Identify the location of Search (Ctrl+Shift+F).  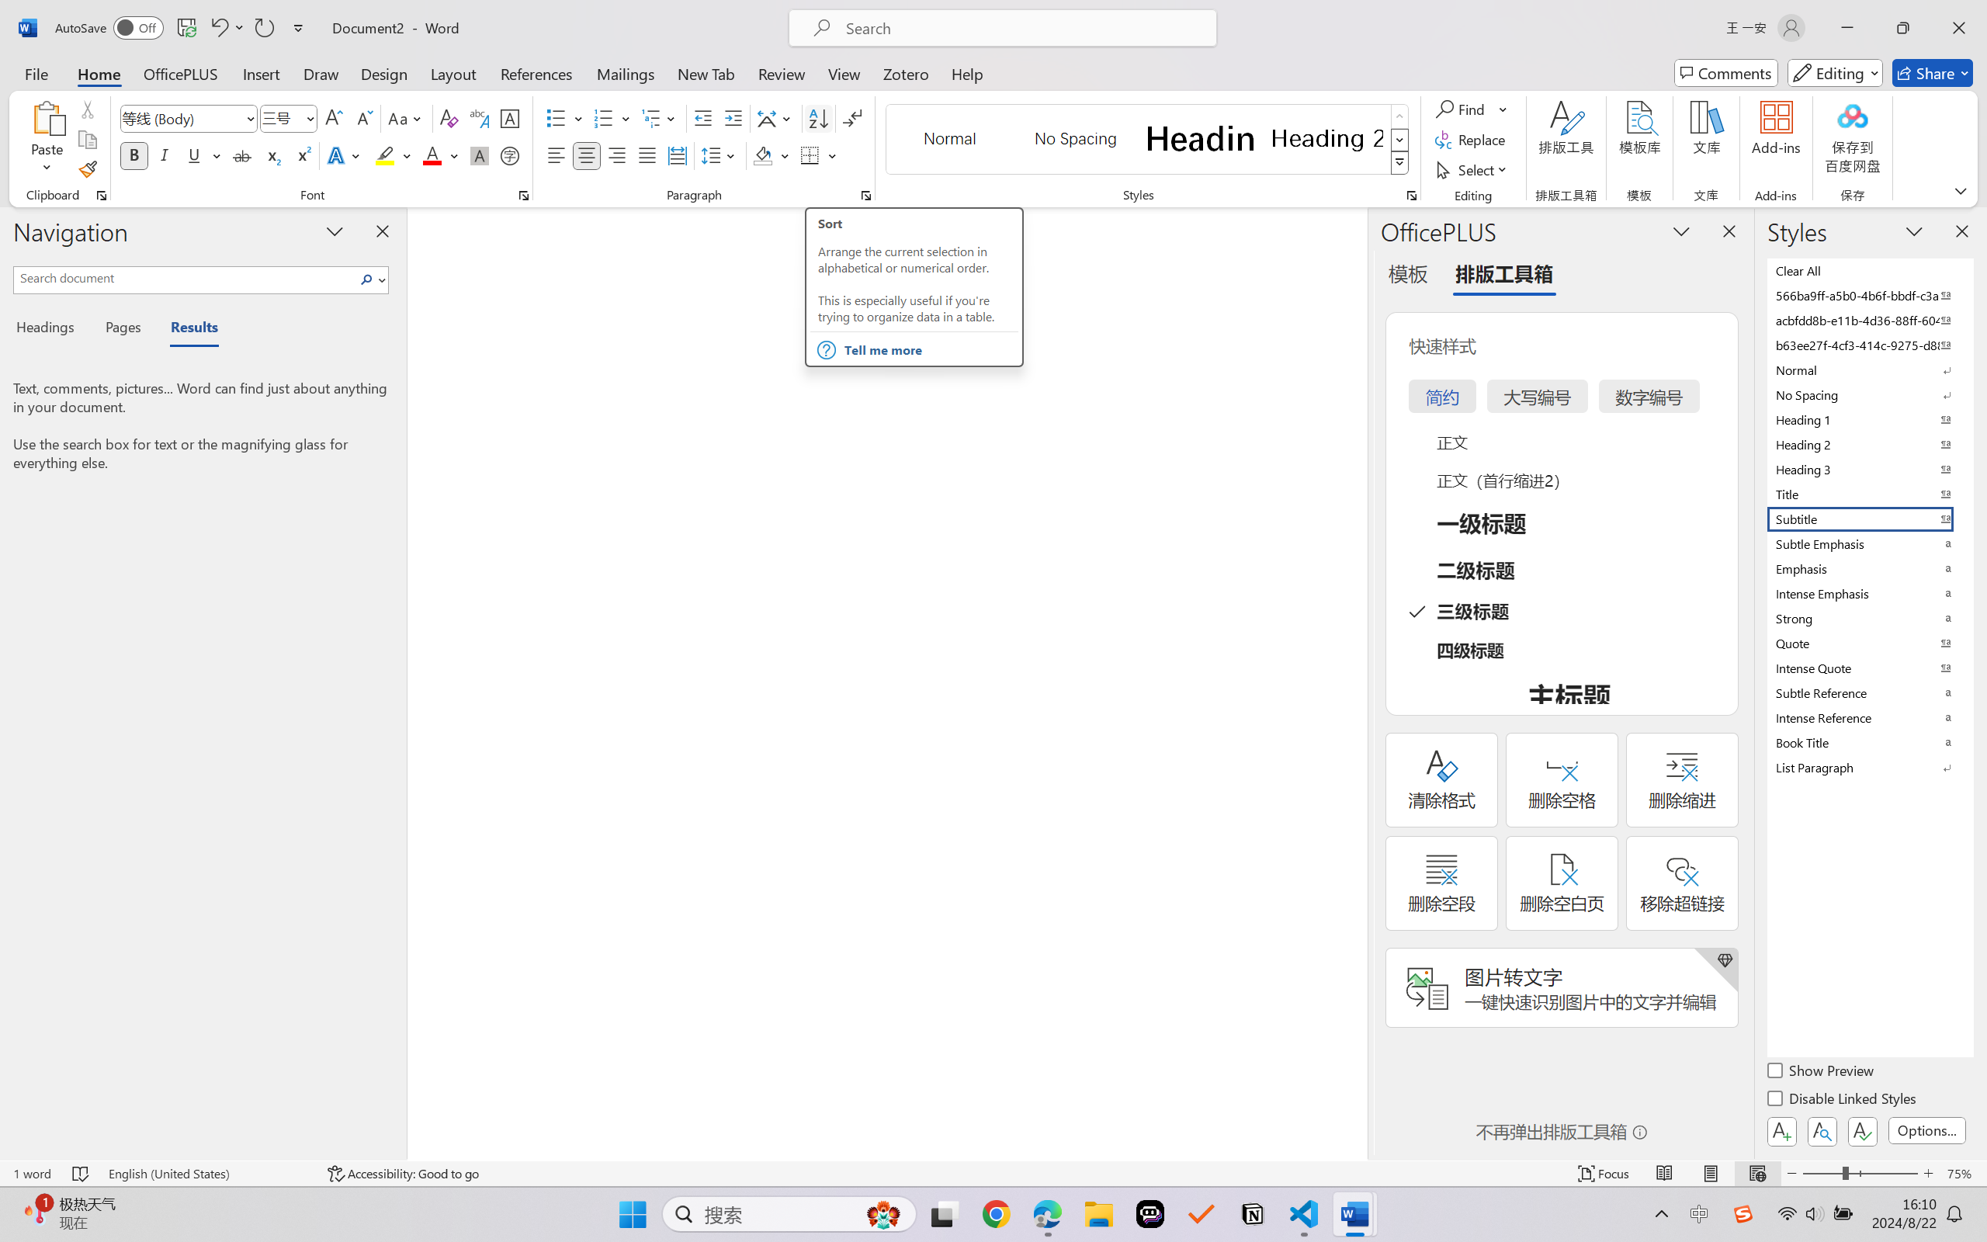
(19, 92).